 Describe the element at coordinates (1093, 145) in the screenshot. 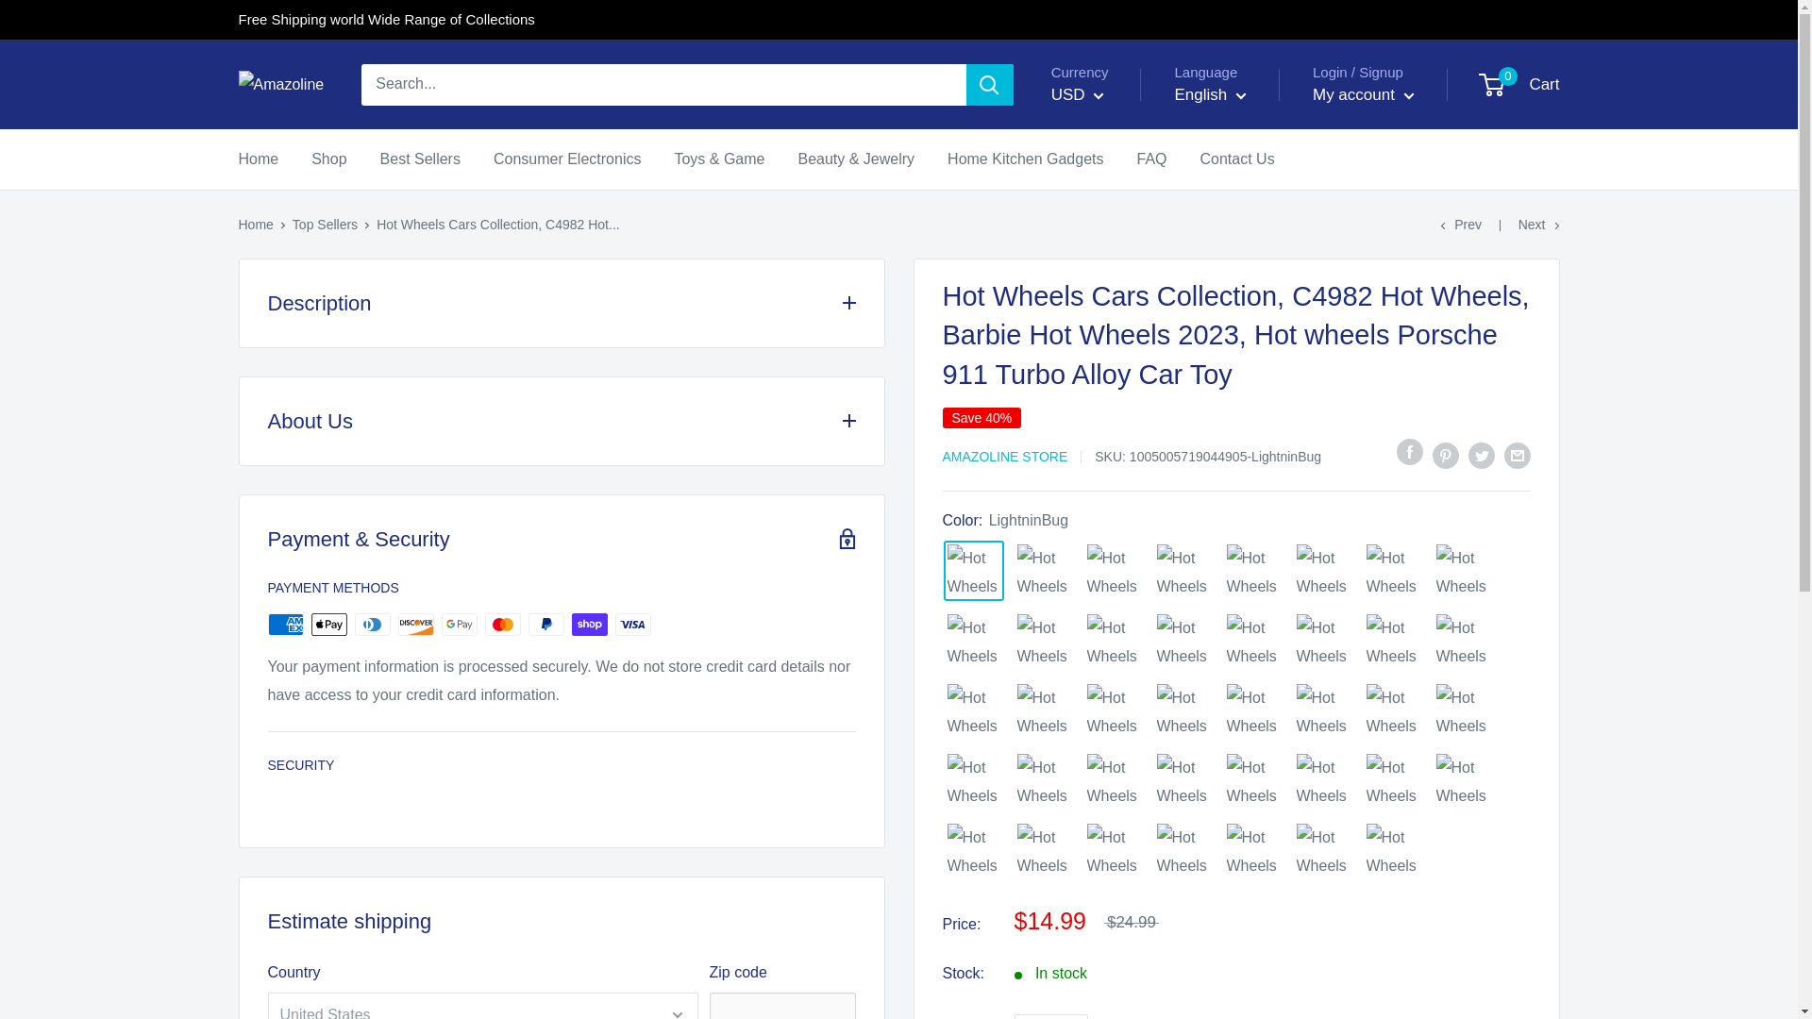

I see `CAD` at that location.